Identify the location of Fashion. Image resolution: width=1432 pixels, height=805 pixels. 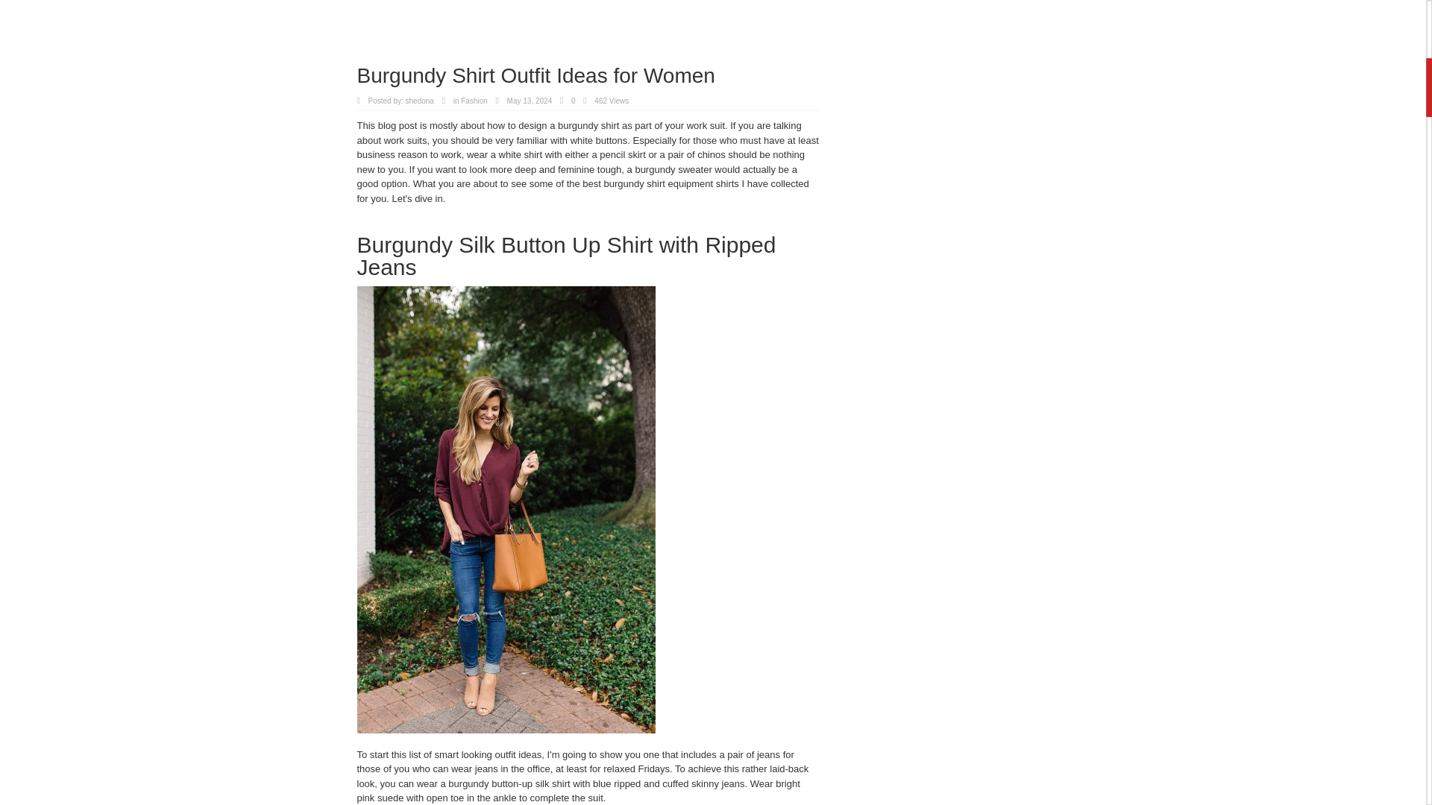
(474, 101).